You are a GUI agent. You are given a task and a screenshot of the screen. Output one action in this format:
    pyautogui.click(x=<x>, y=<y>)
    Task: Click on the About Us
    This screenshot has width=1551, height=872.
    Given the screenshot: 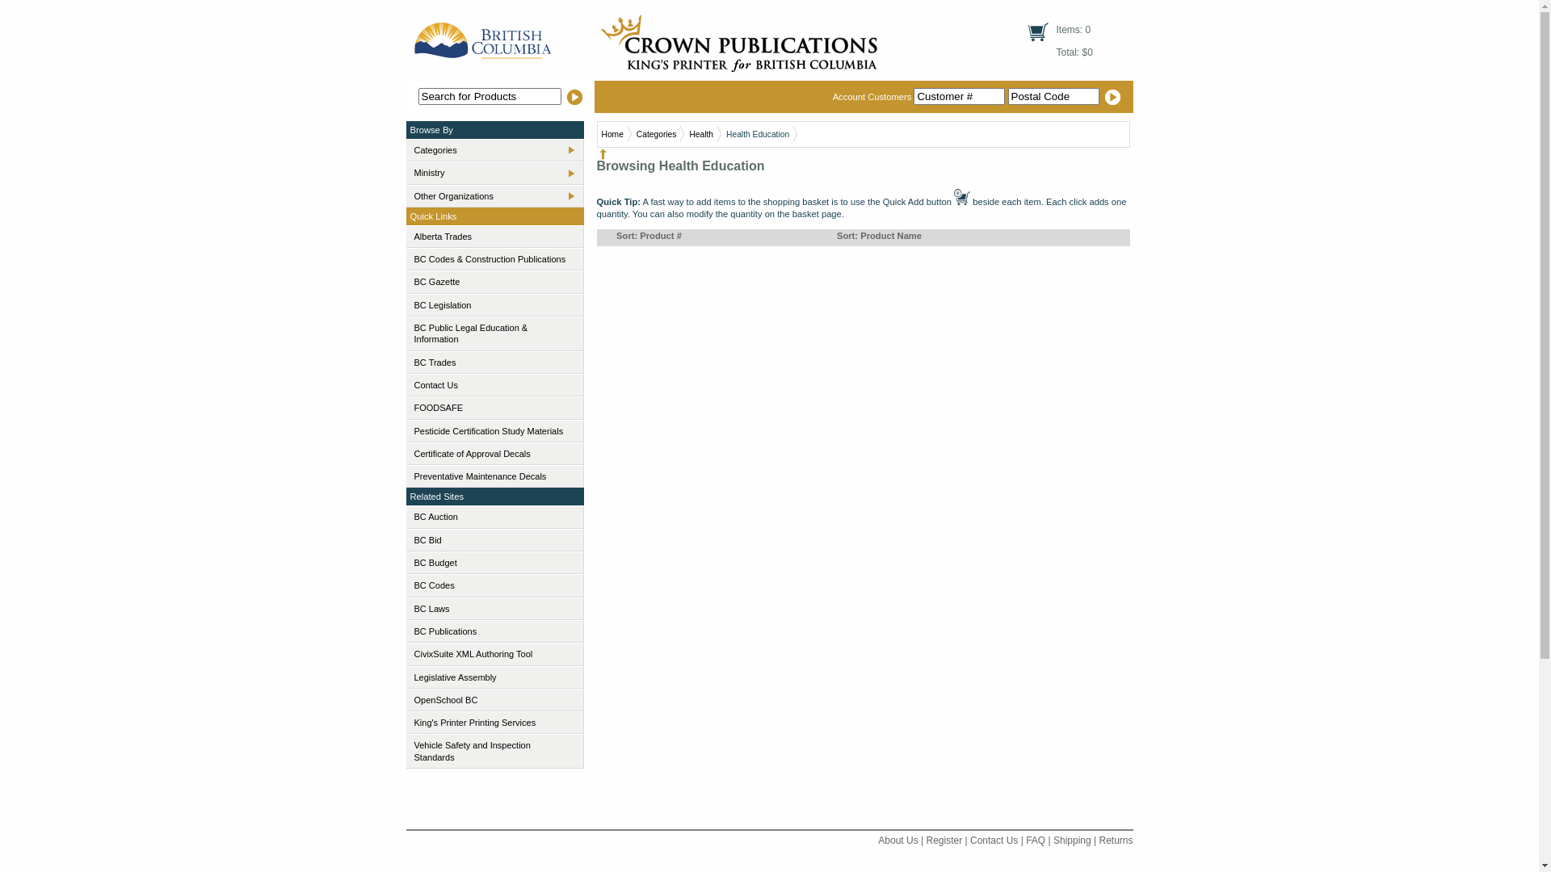 What is the action you would take?
    pyautogui.click(x=898, y=841)
    